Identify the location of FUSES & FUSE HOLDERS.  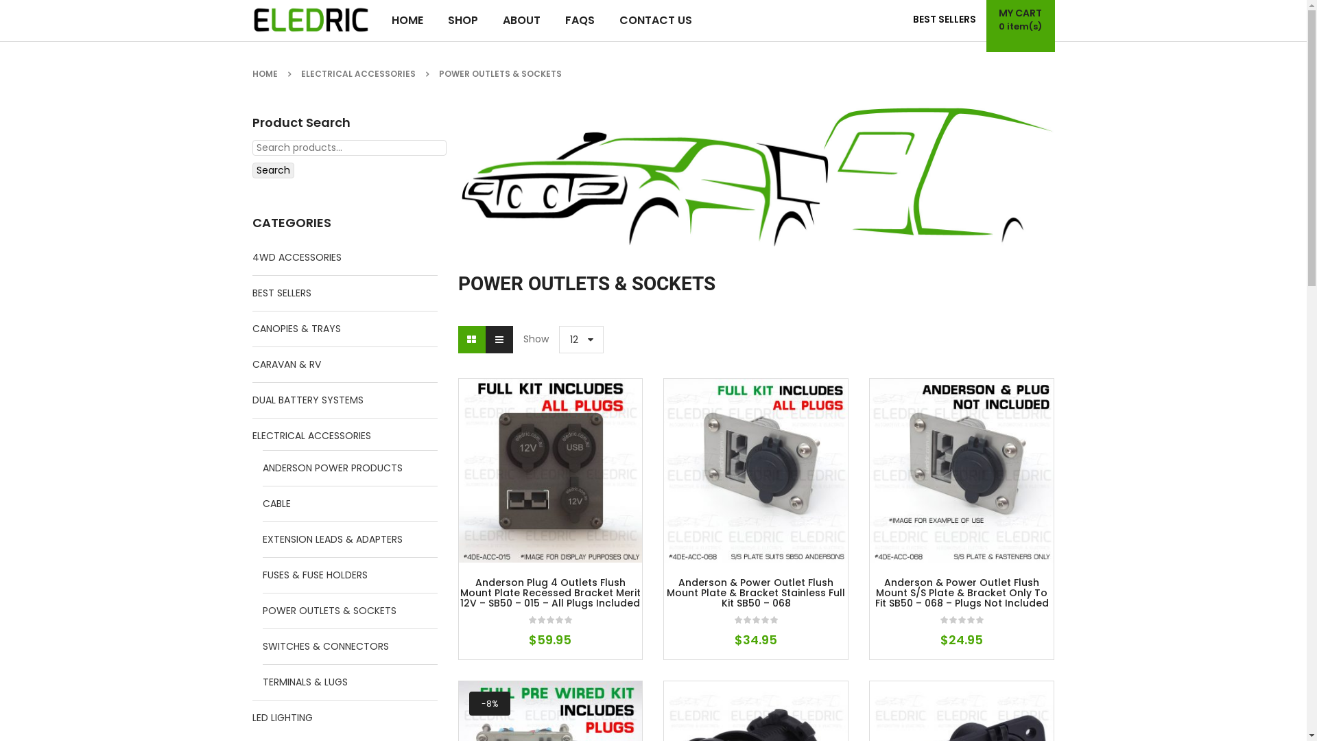
(314, 575).